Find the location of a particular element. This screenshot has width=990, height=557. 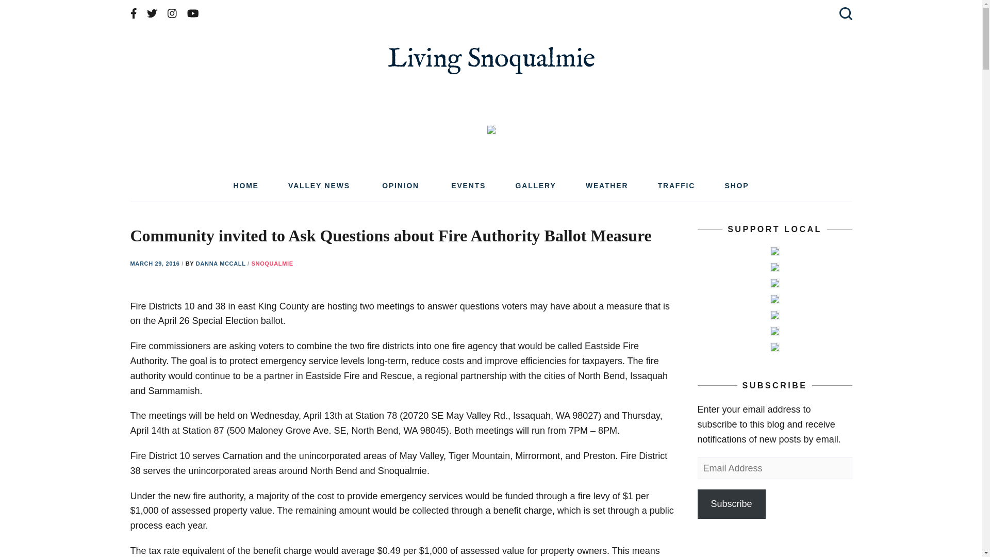

TRAFFIC is located at coordinates (676, 189).